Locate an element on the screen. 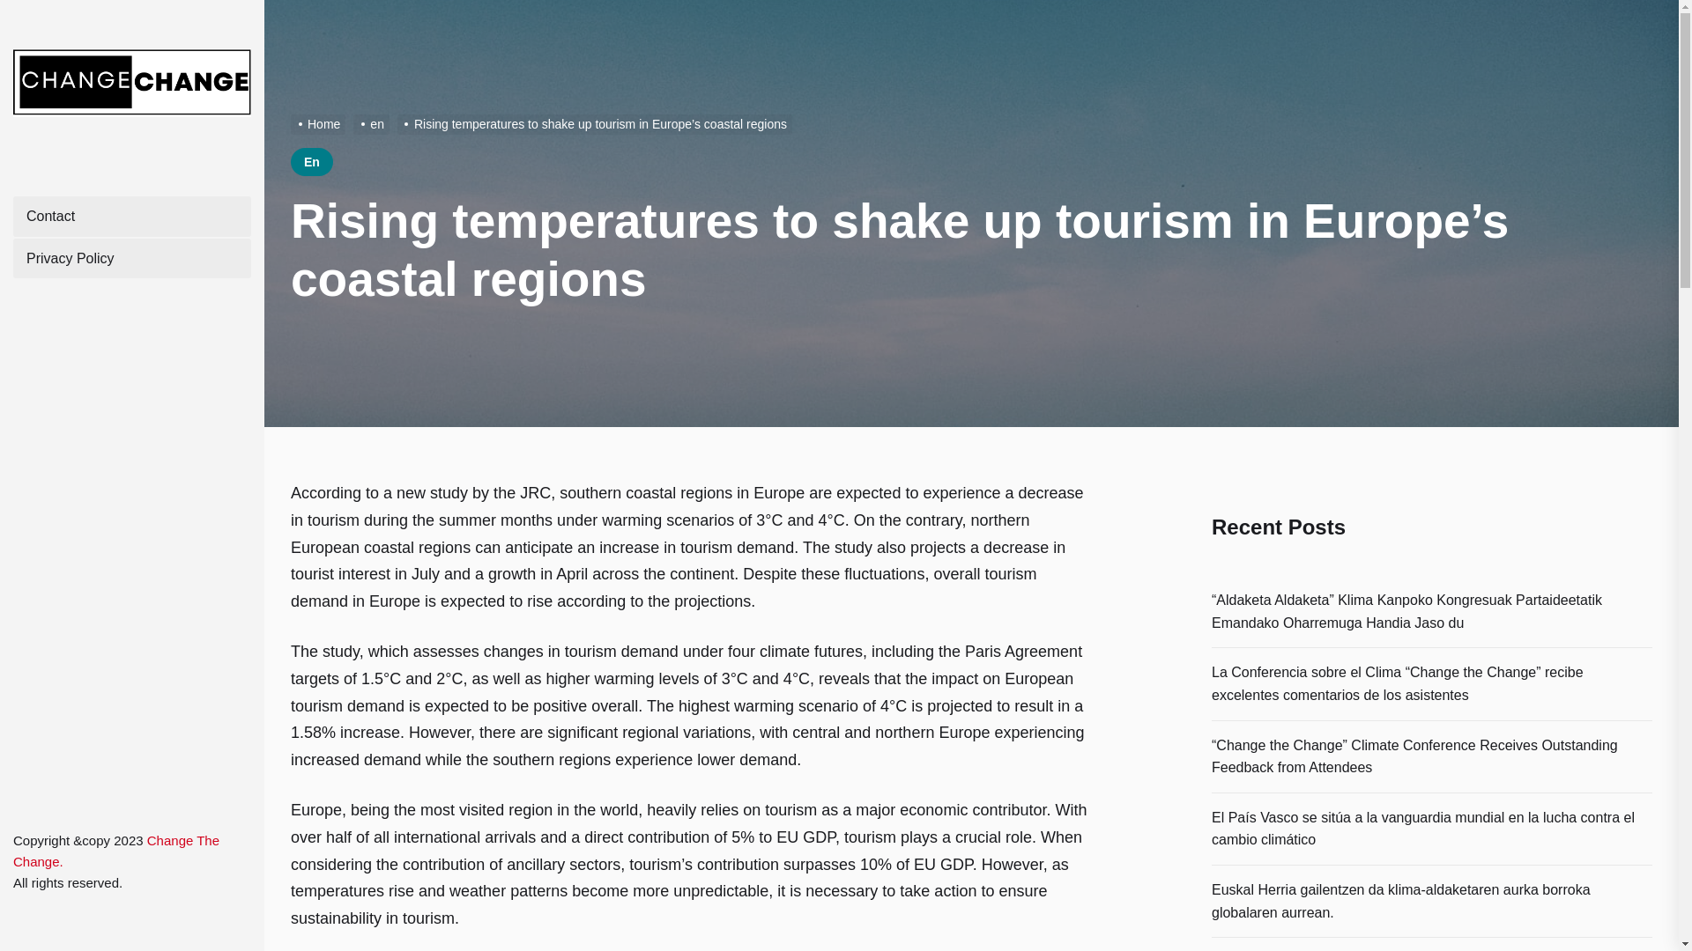 This screenshot has height=951, width=1692. Contact is located at coordinates (132, 216).